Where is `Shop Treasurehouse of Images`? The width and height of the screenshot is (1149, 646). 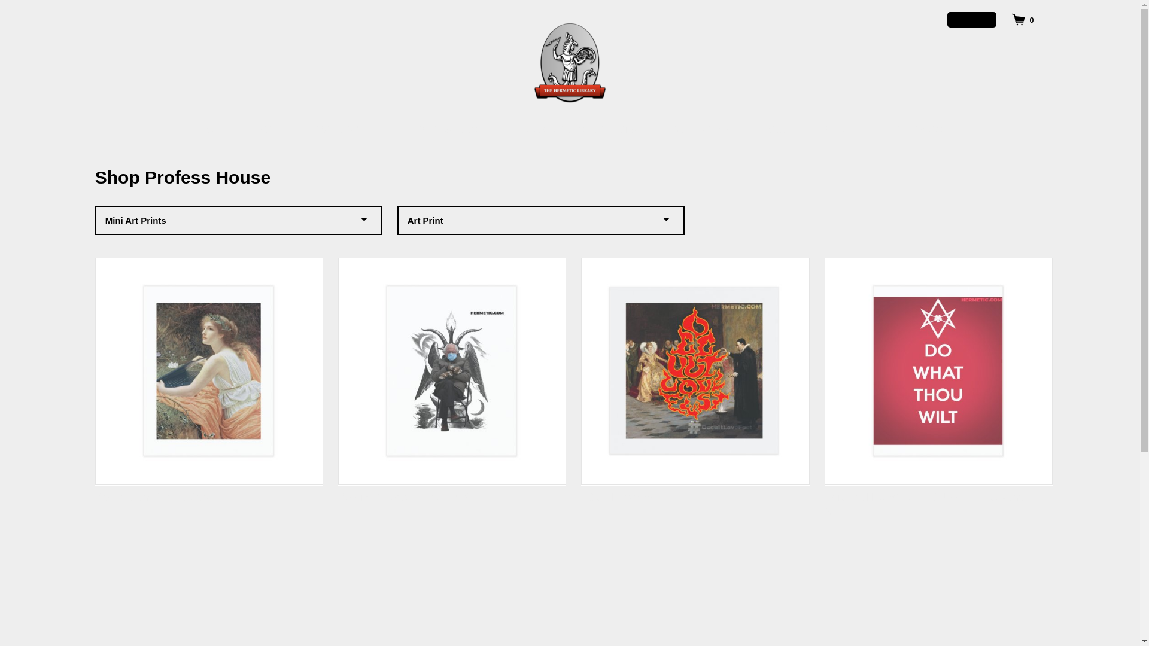
Shop Treasurehouse of Images is located at coordinates (580, 130).